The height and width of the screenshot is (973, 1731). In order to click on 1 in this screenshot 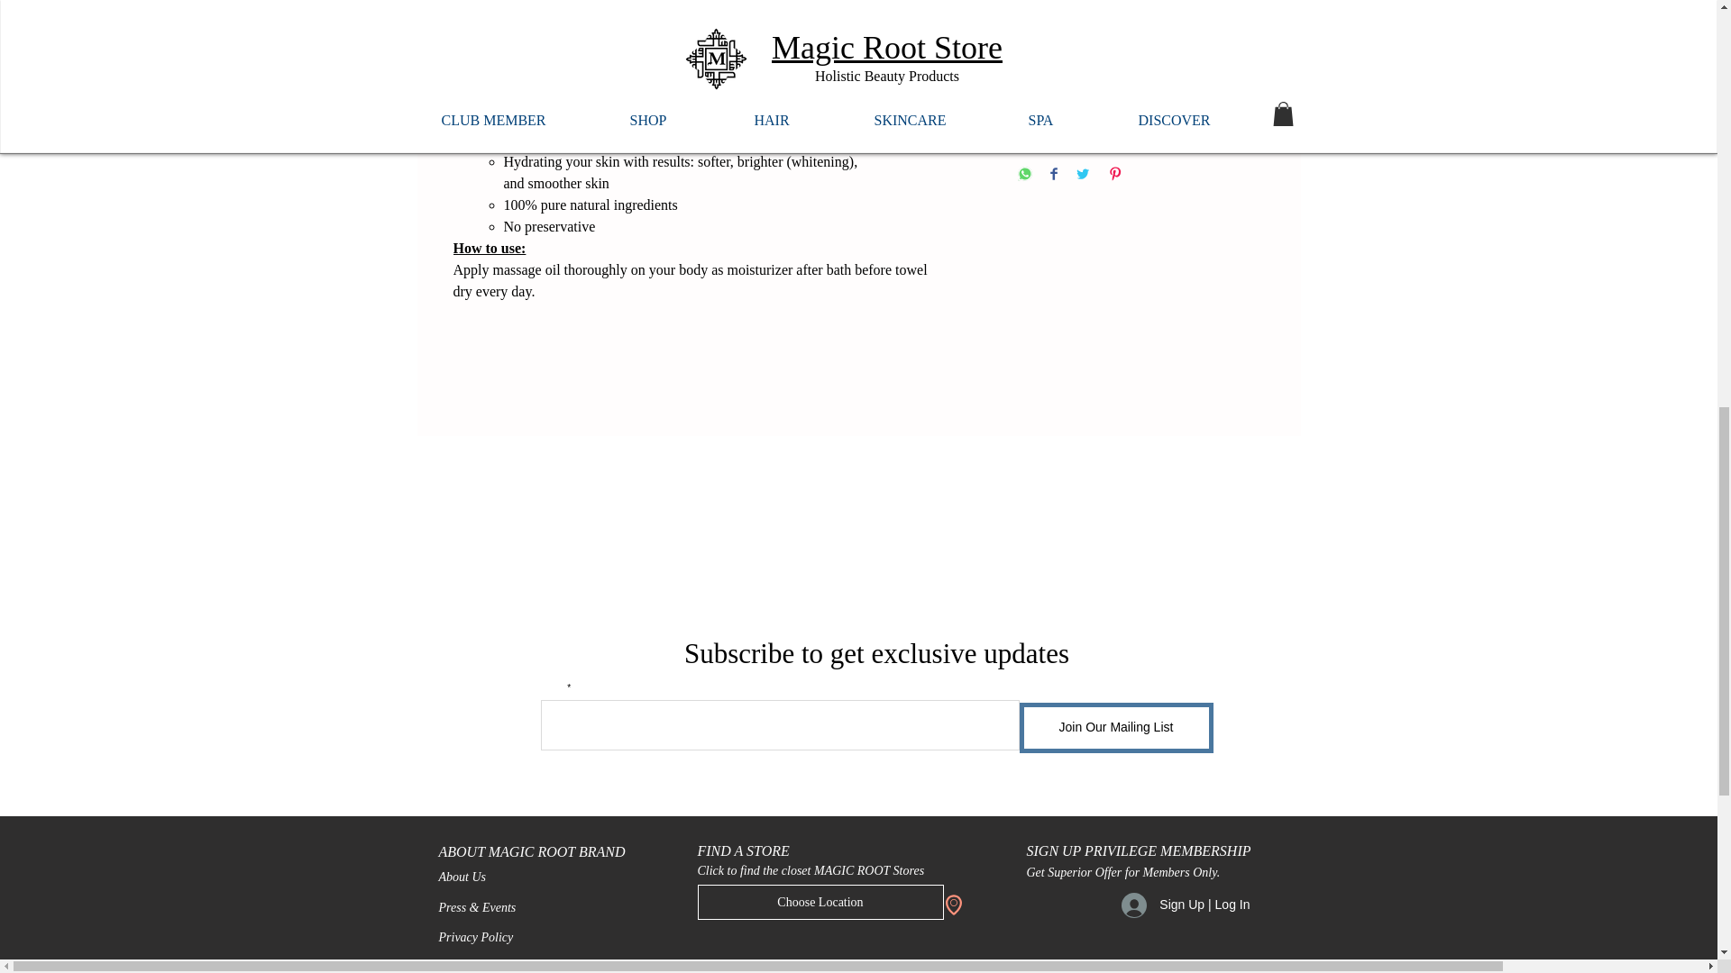, I will do `click(1057, 9)`.